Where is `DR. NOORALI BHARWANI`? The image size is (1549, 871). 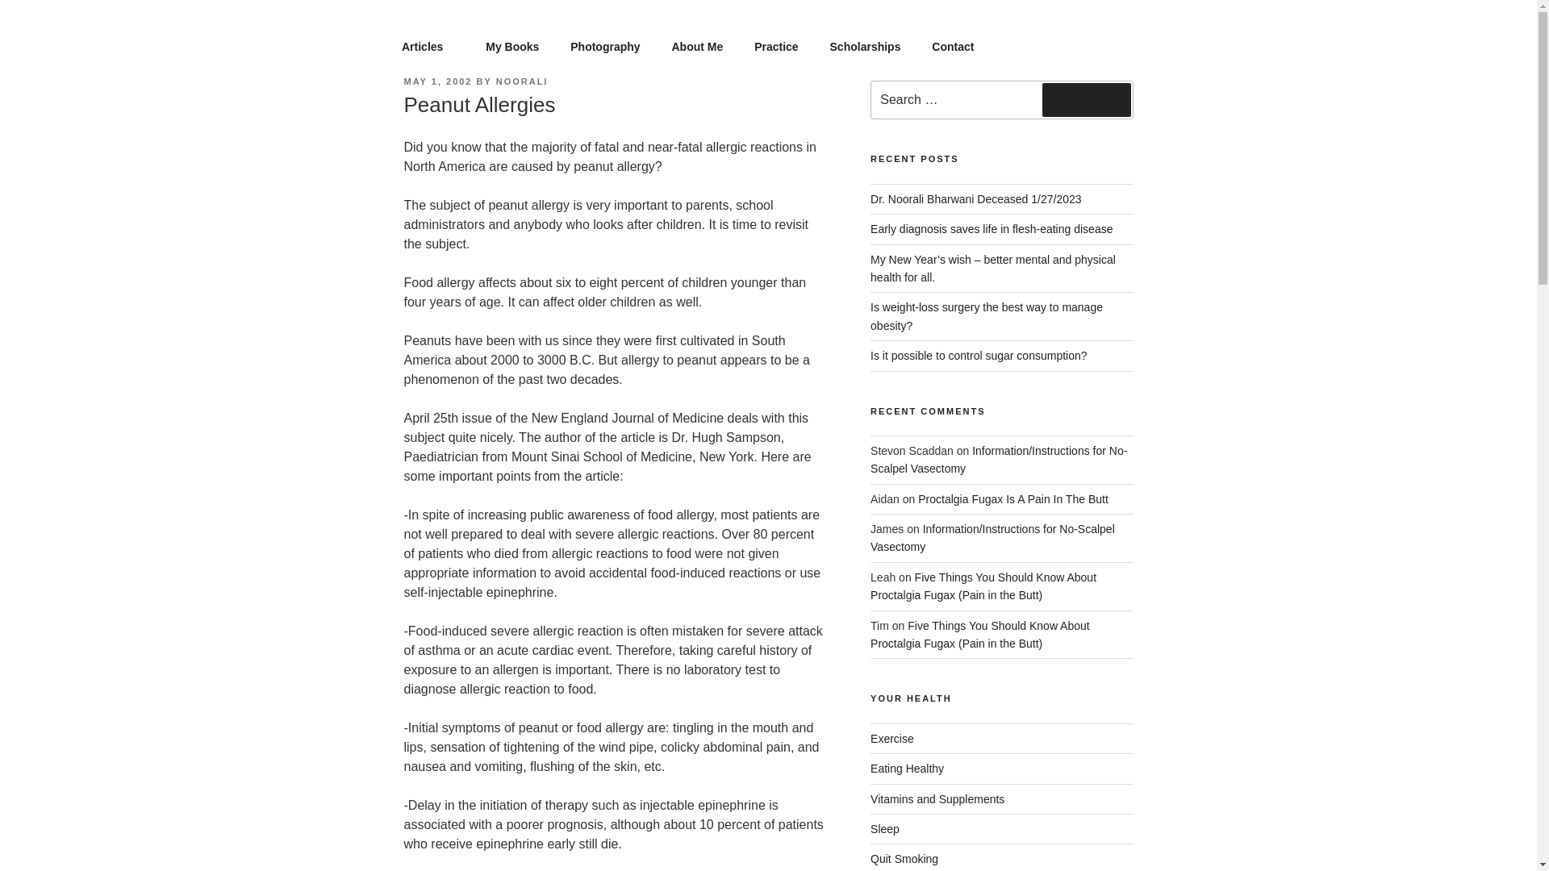
DR. NOORALI BHARWANI is located at coordinates (605, 37).